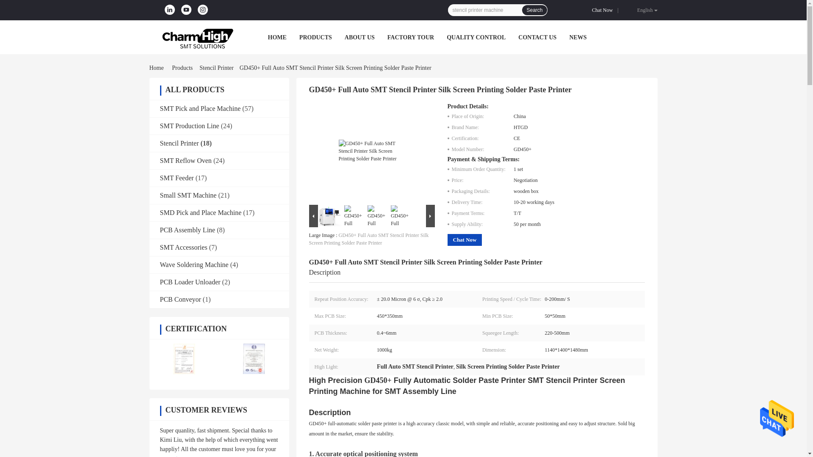 The height and width of the screenshot is (457, 813). I want to click on CHARMHIGH  TECHNOLOGY  LIMITED LinkedIn, so click(169, 10).